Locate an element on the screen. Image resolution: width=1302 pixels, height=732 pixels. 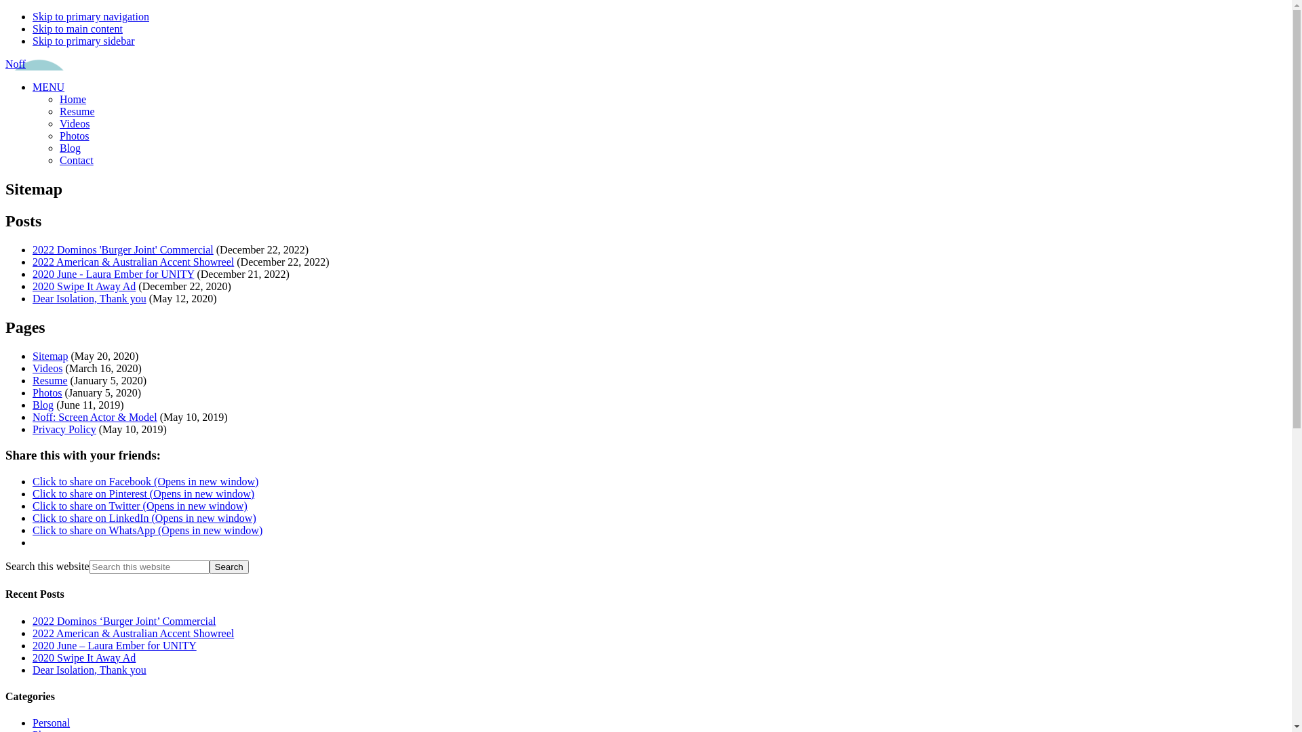
Home is located at coordinates (73, 99).